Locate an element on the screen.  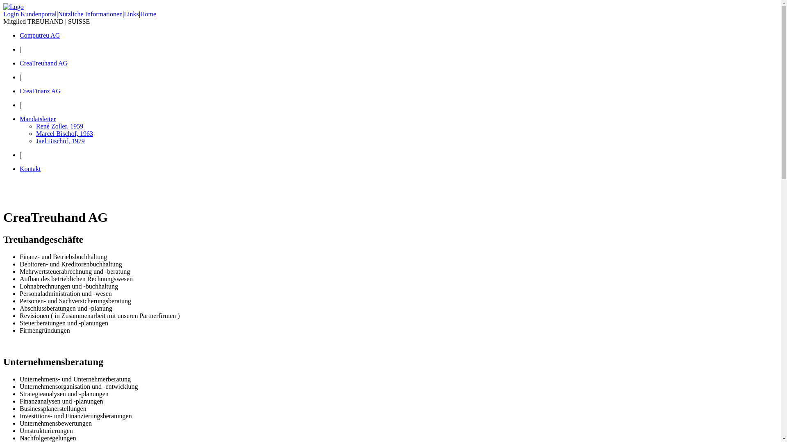
Mandatsleiter is located at coordinates (38, 119).